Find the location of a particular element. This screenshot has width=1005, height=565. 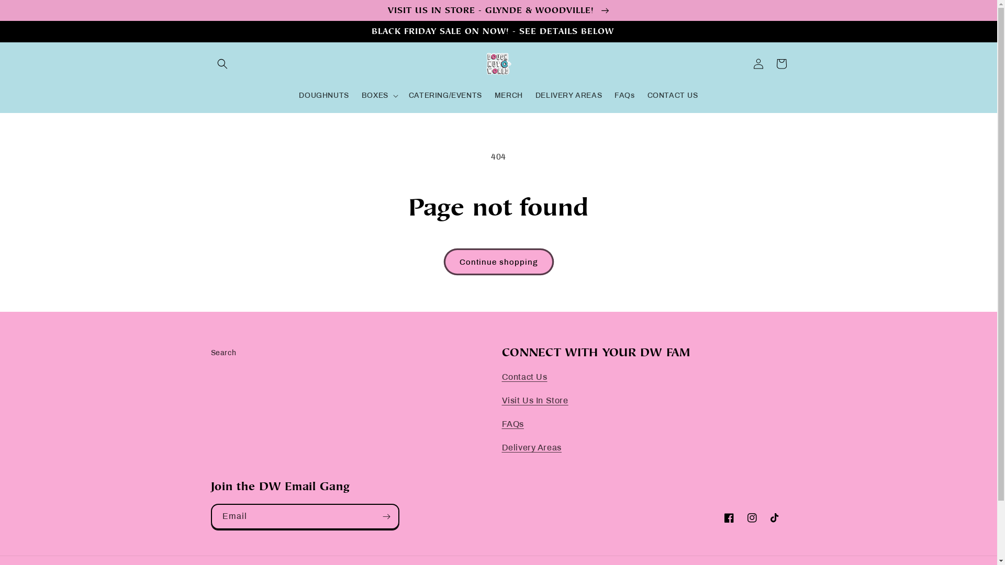

Contact Us is located at coordinates (524, 377).